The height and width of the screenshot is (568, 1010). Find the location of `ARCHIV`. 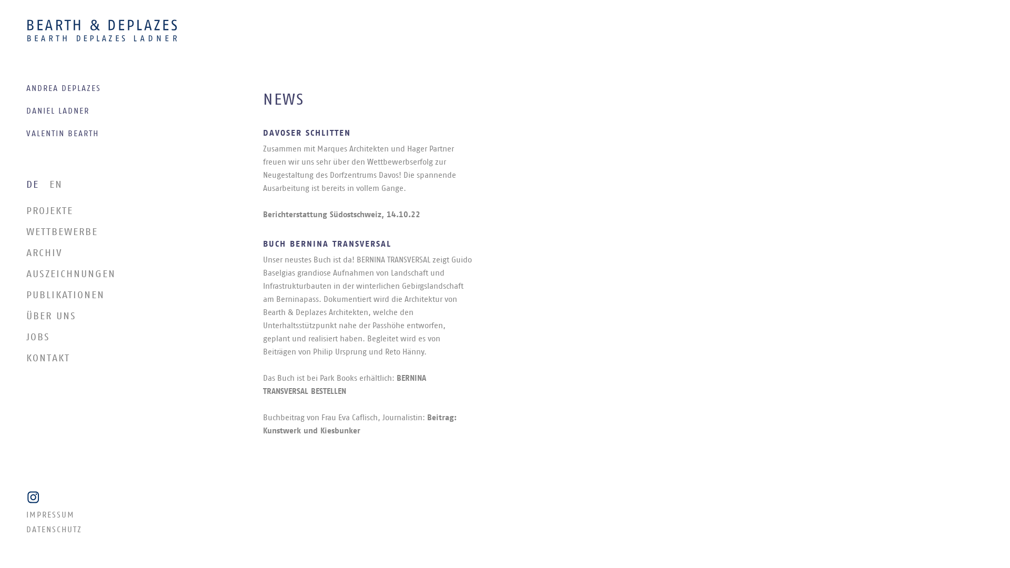

ARCHIV is located at coordinates (113, 253).